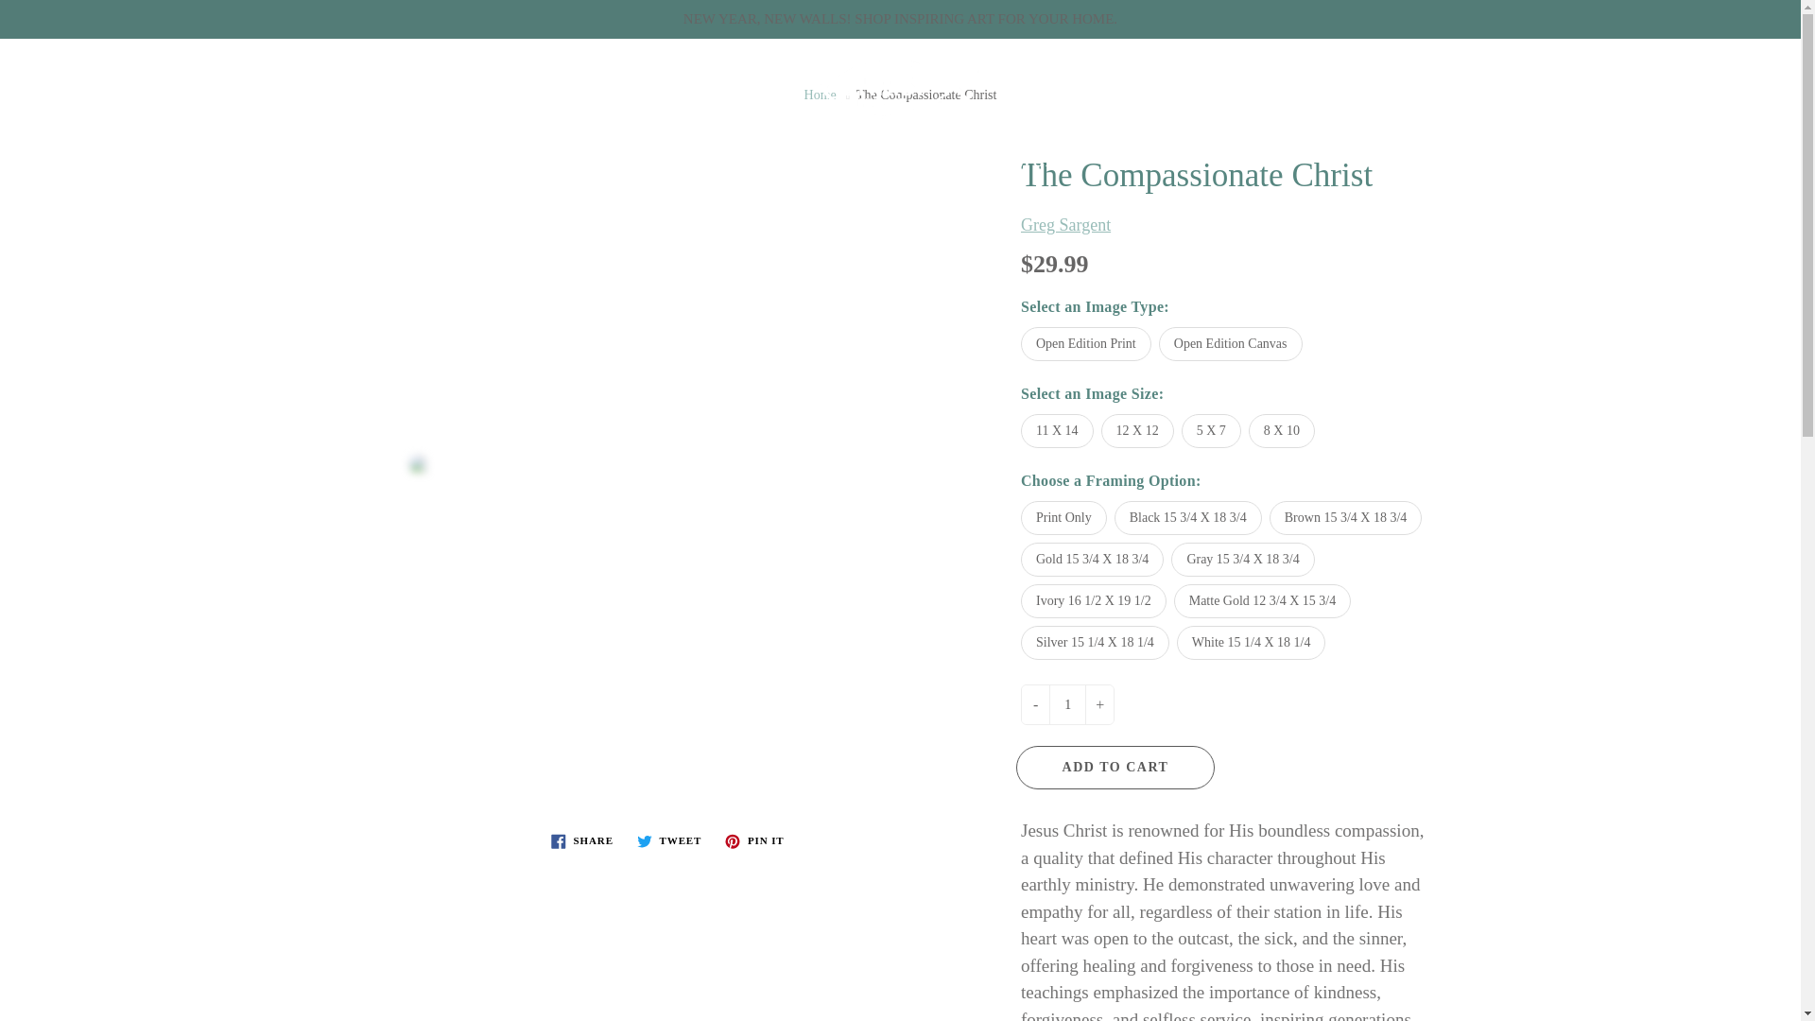 The height and width of the screenshot is (1021, 1815). What do you see at coordinates (637, 161) in the screenshot?
I see `SHOP` at bounding box center [637, 161].